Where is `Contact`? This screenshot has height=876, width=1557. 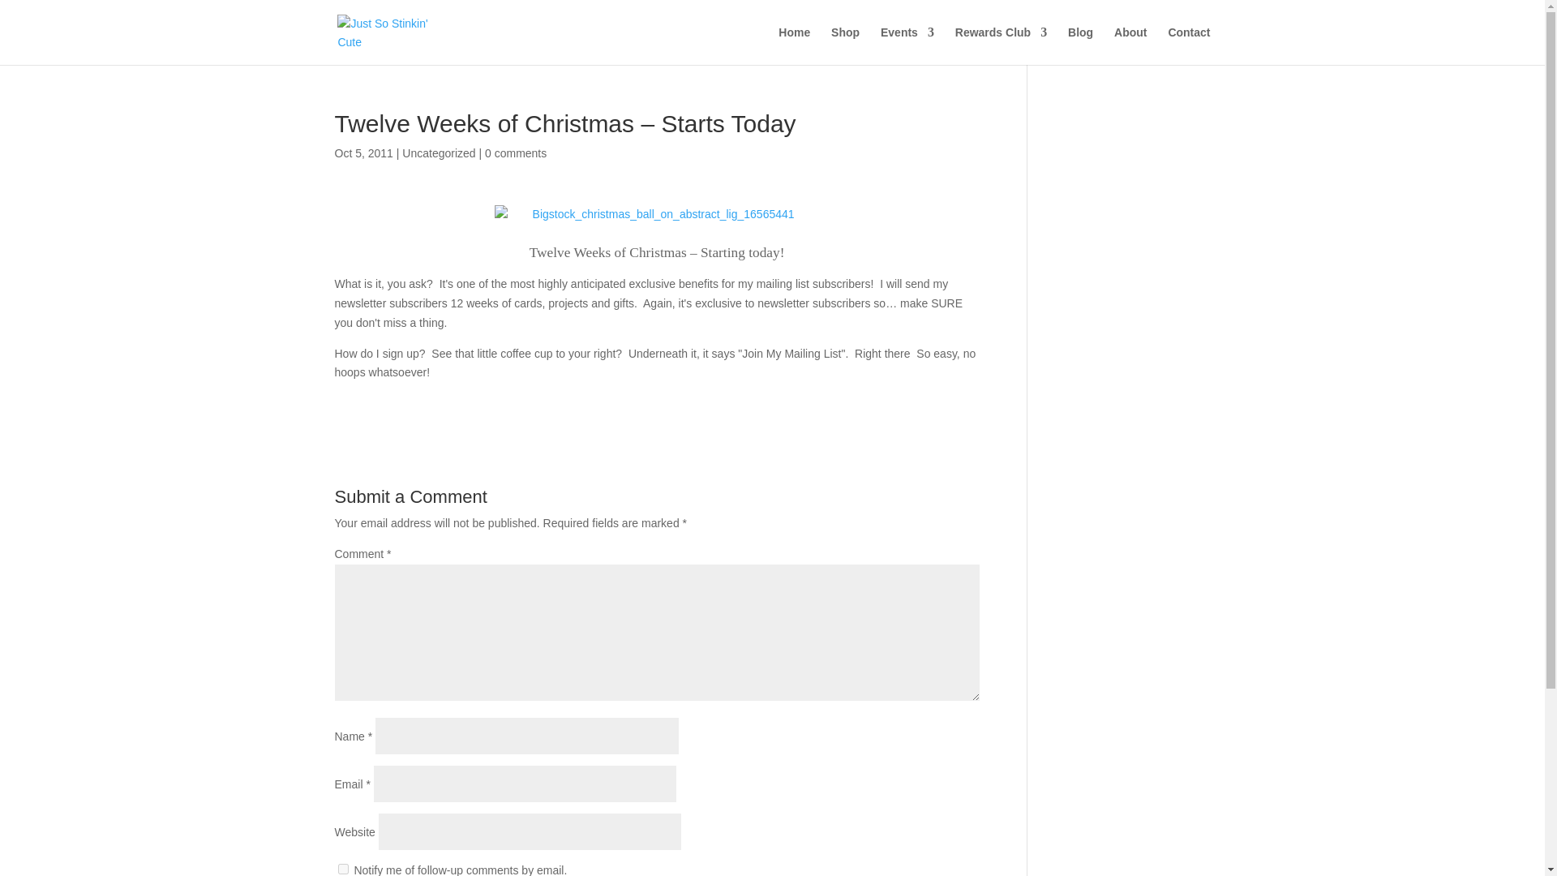 Contact is located at coordinates (1189, 45).